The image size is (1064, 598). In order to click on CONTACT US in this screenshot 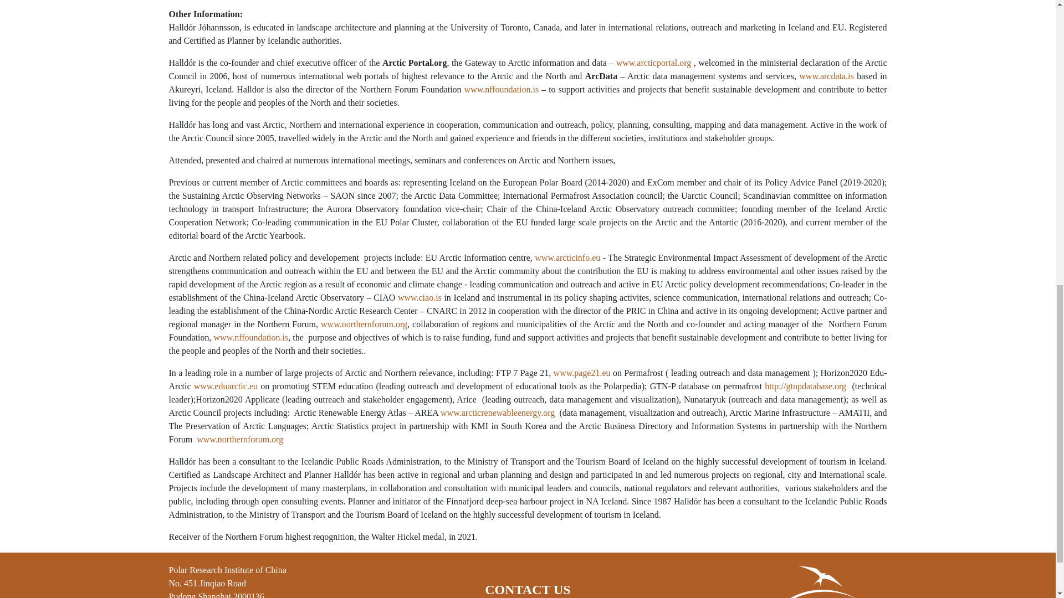, I will do `click(528, 589)`.